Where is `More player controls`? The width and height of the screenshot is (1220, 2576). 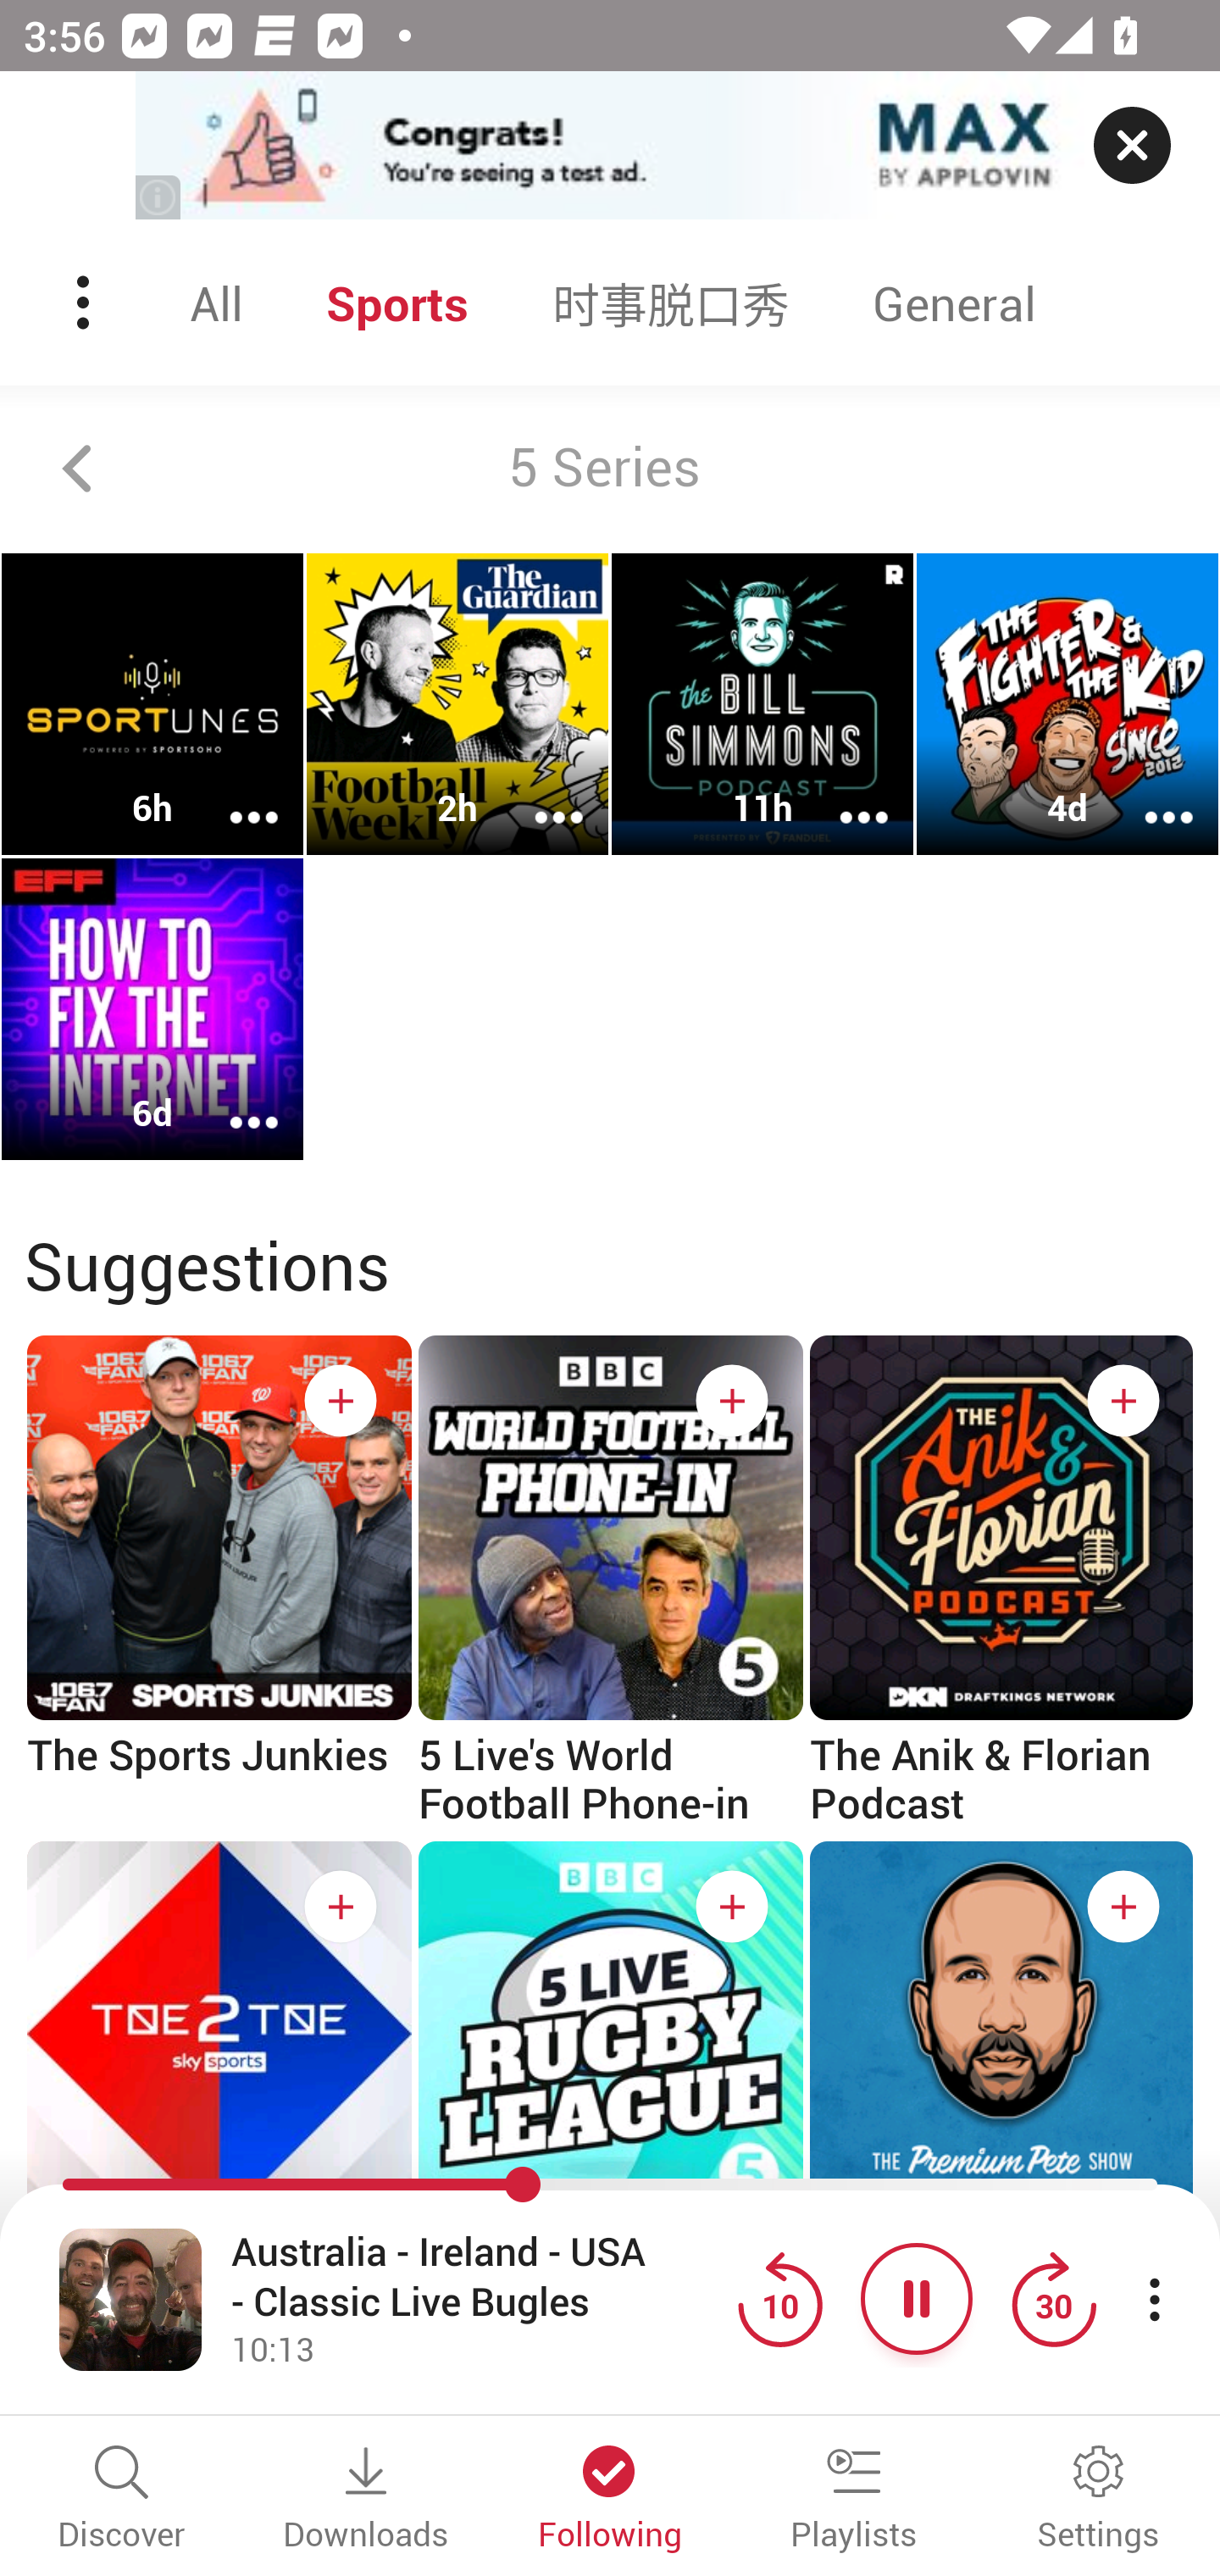
More player controls is located at coordinates (1154, 2298).